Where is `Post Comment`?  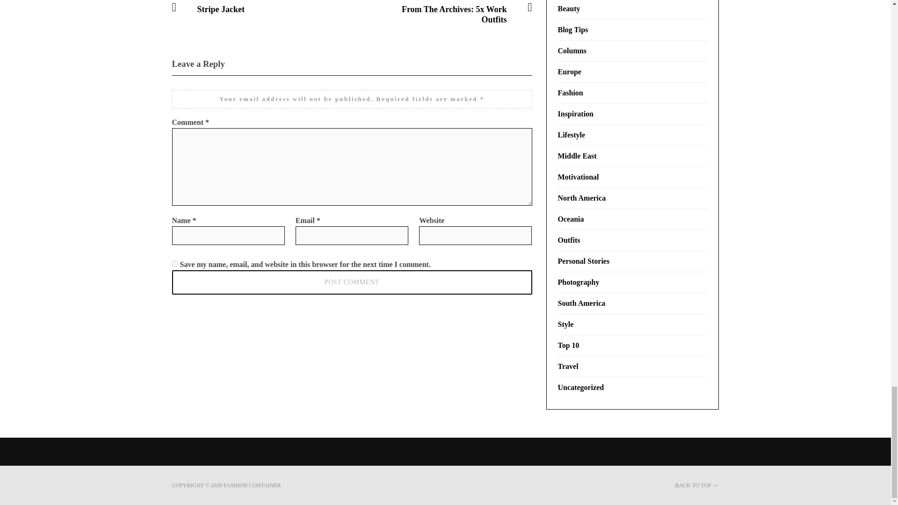
Post Comment is located at coordinates (352, 282).